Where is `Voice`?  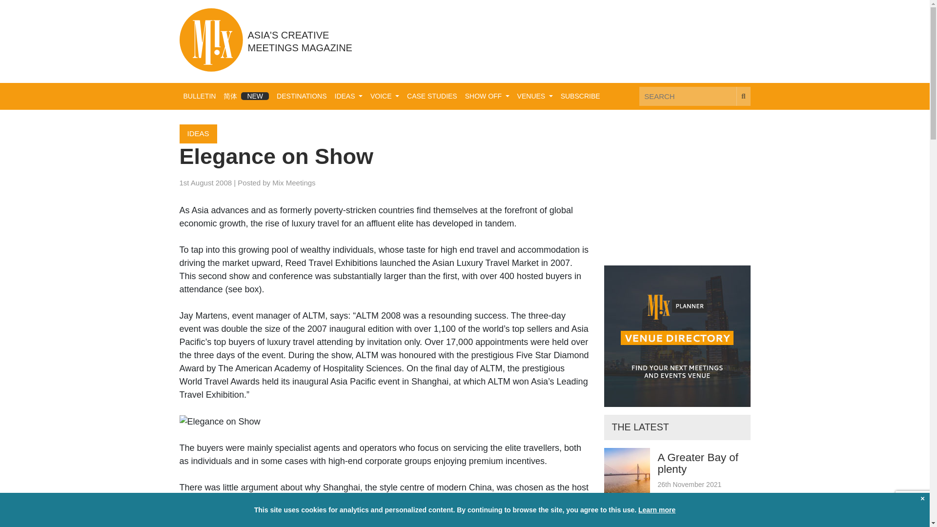 Voice is located at coordinates (385, 97).